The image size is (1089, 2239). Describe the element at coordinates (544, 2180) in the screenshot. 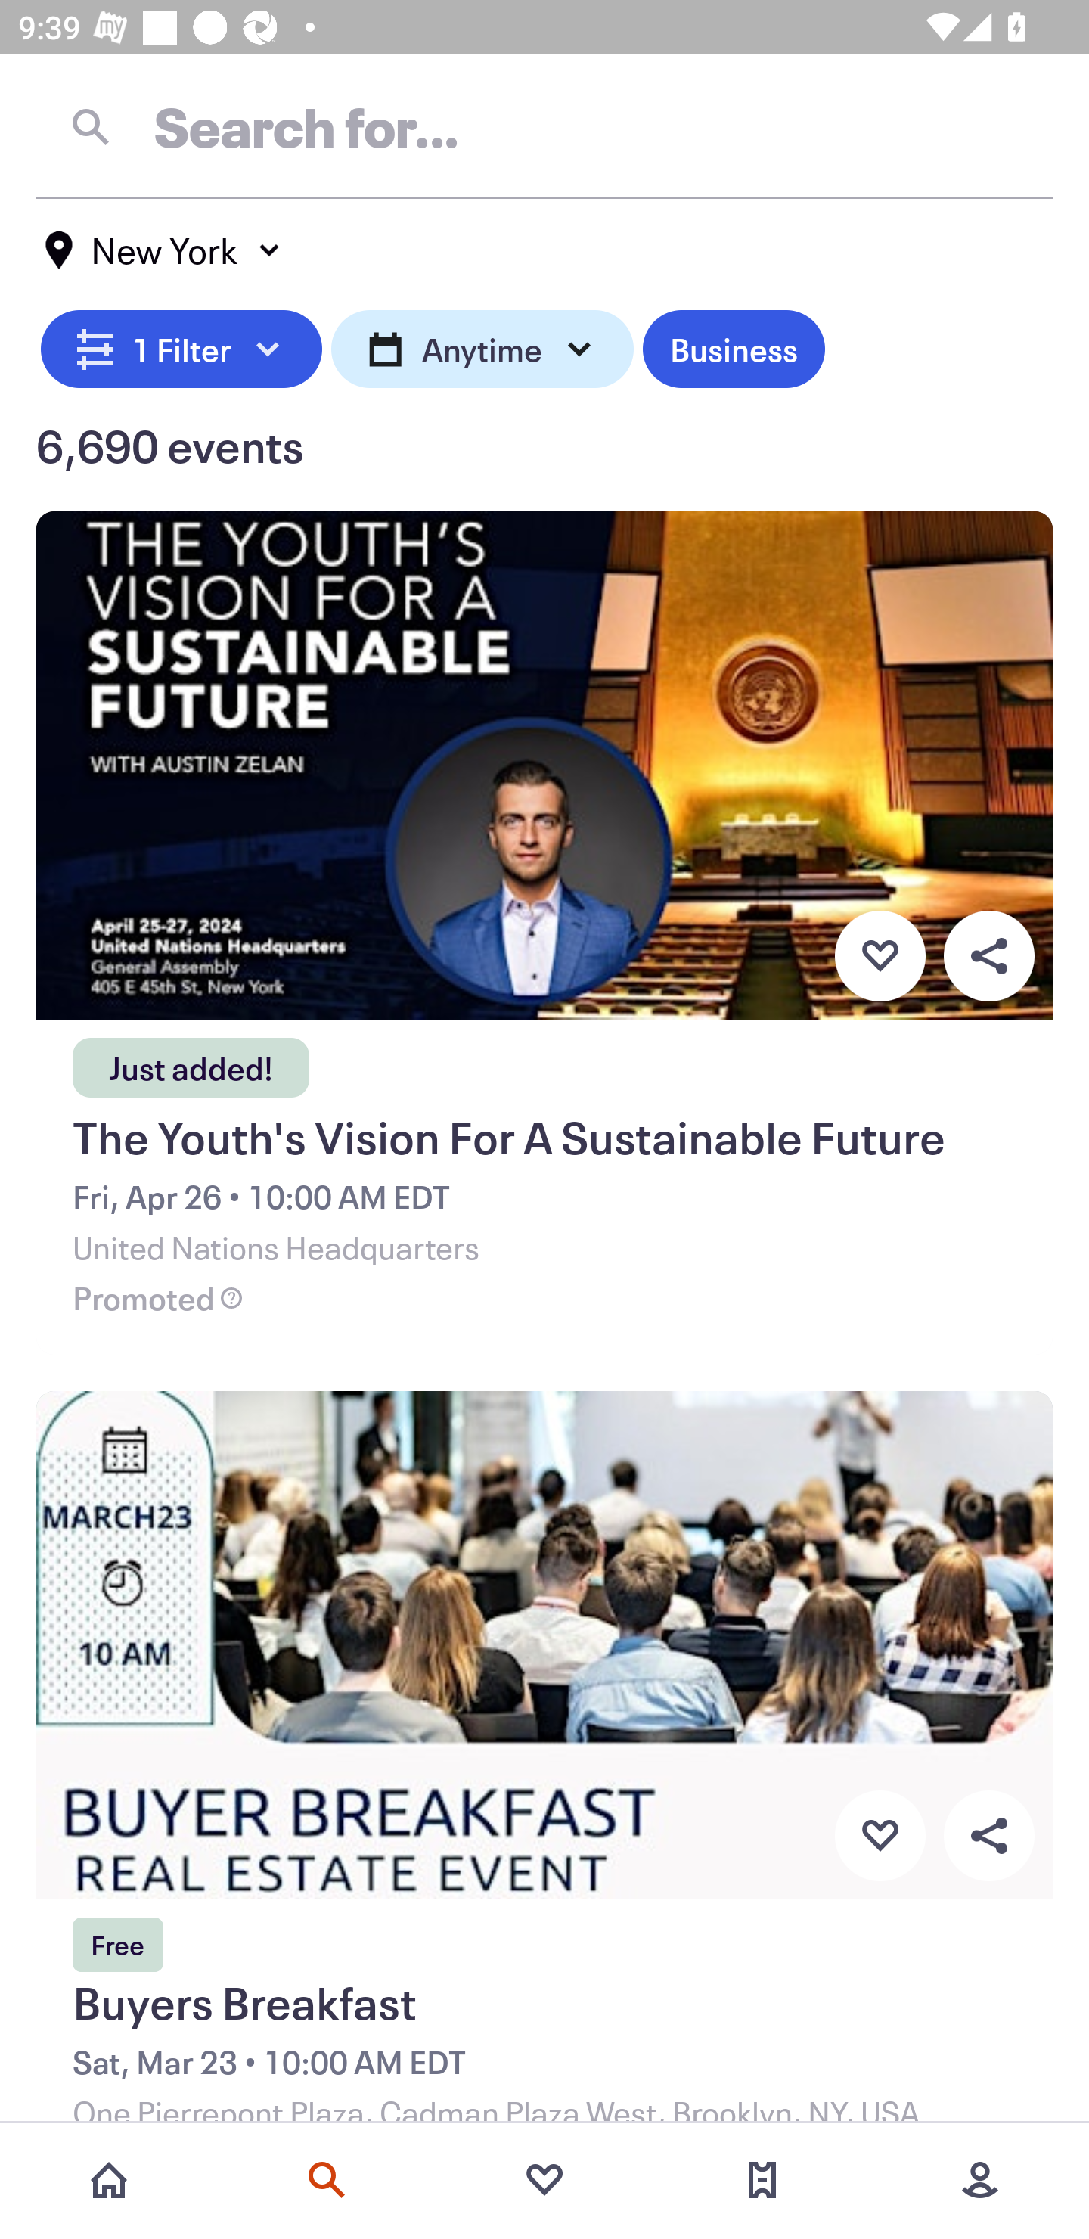

I see `Favorites` at that location.